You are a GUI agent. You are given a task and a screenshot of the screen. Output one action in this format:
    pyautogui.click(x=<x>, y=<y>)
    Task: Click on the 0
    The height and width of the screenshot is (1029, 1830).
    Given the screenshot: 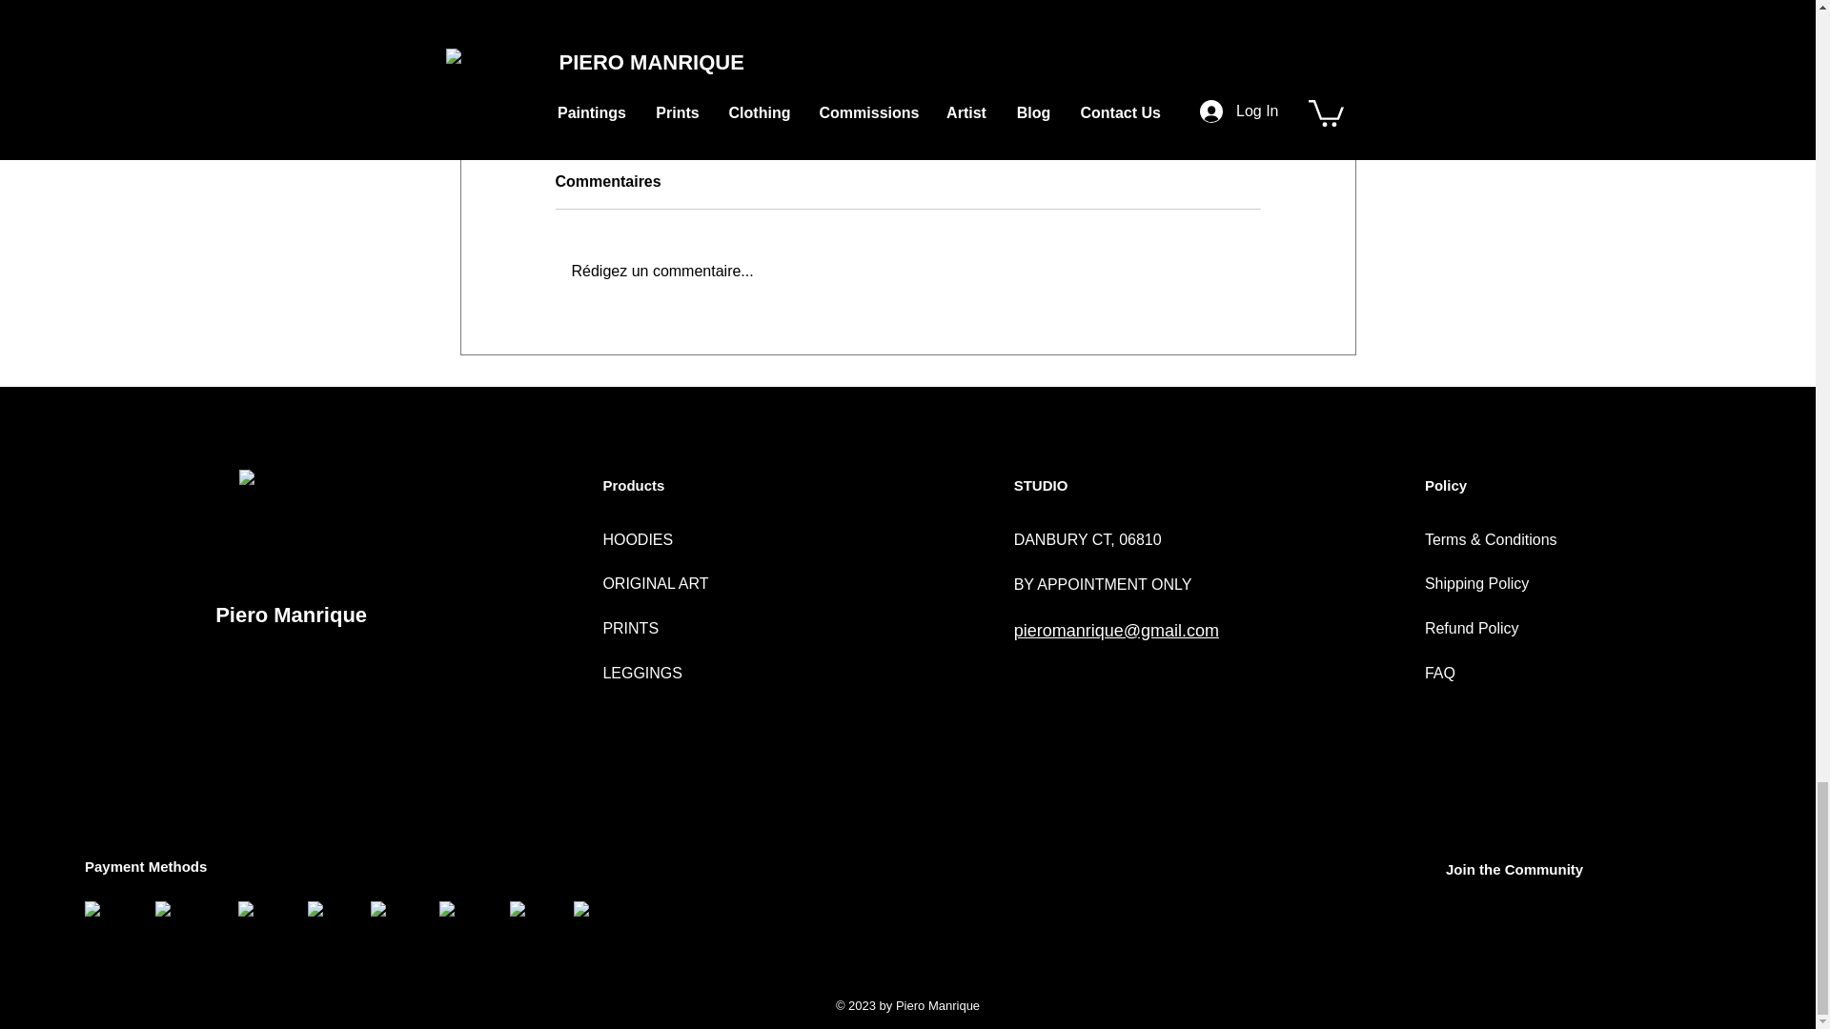 What is the action you would take?
    pyautogui.click(x=553, y=84)
    